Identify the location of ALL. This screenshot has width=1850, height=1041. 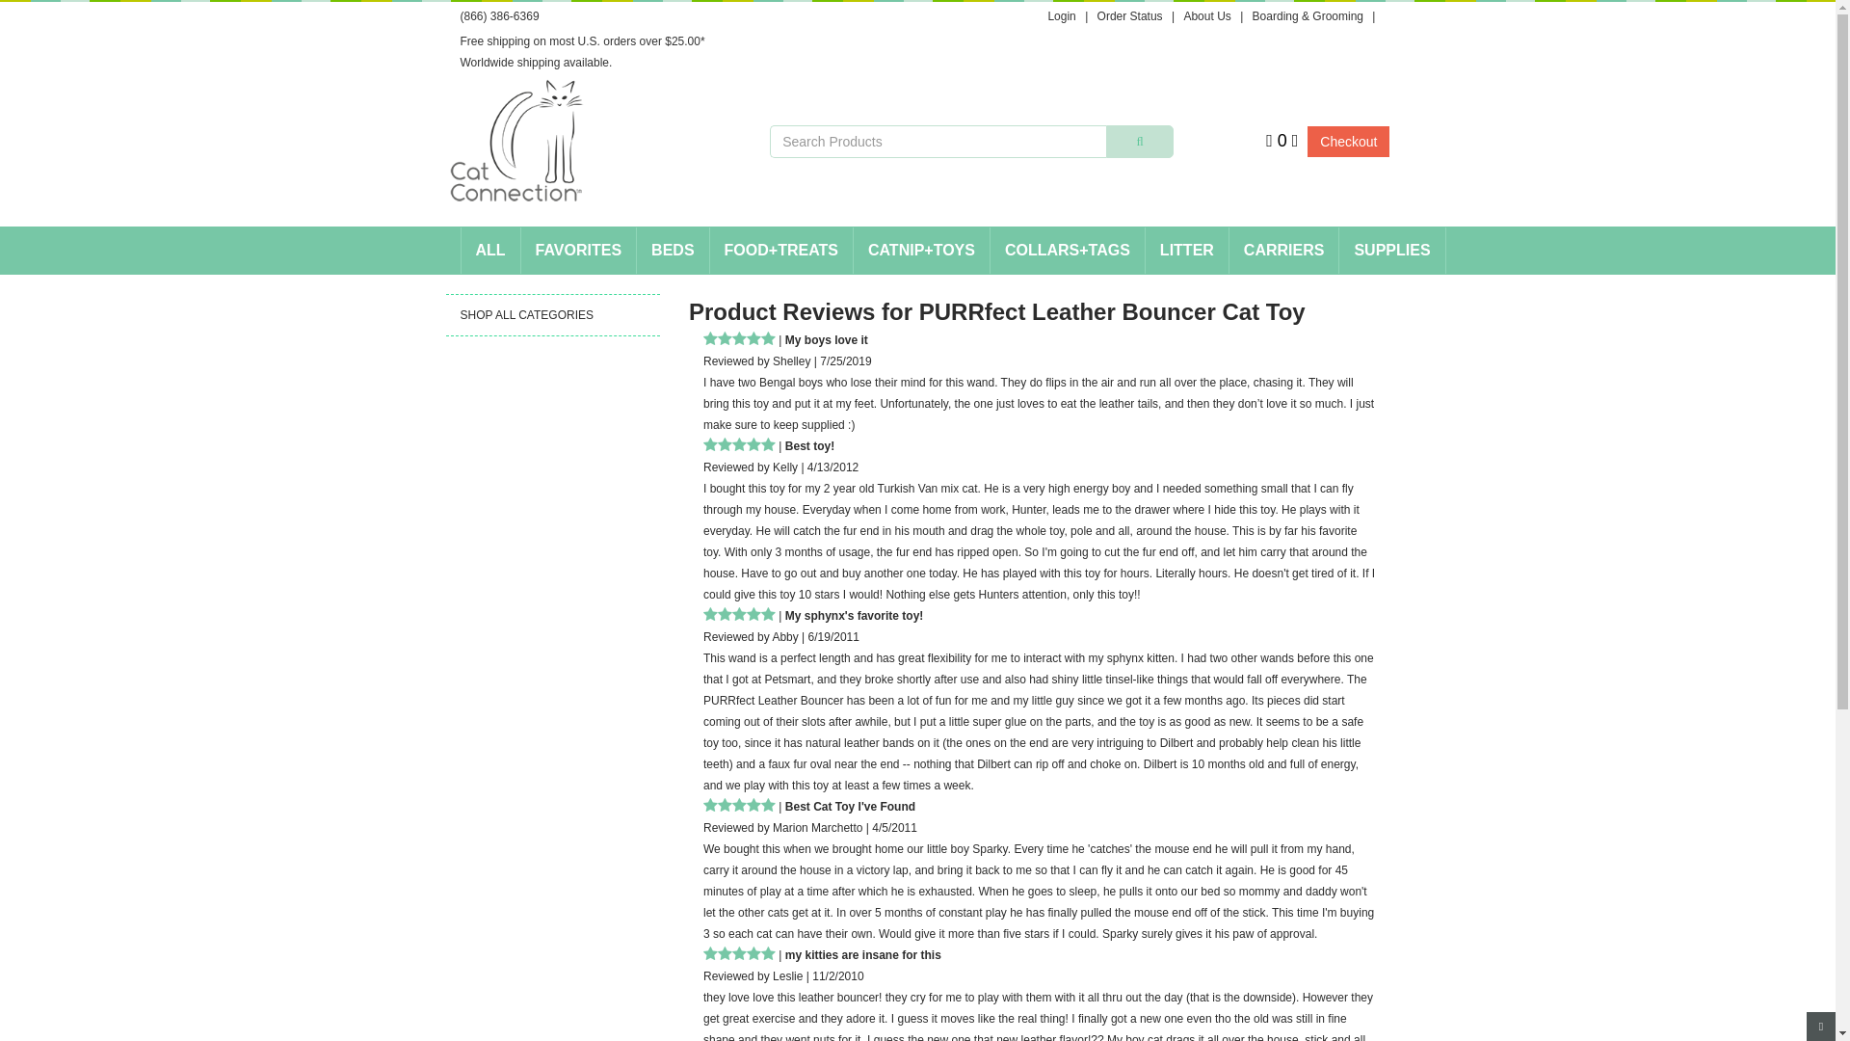
(489, 251).